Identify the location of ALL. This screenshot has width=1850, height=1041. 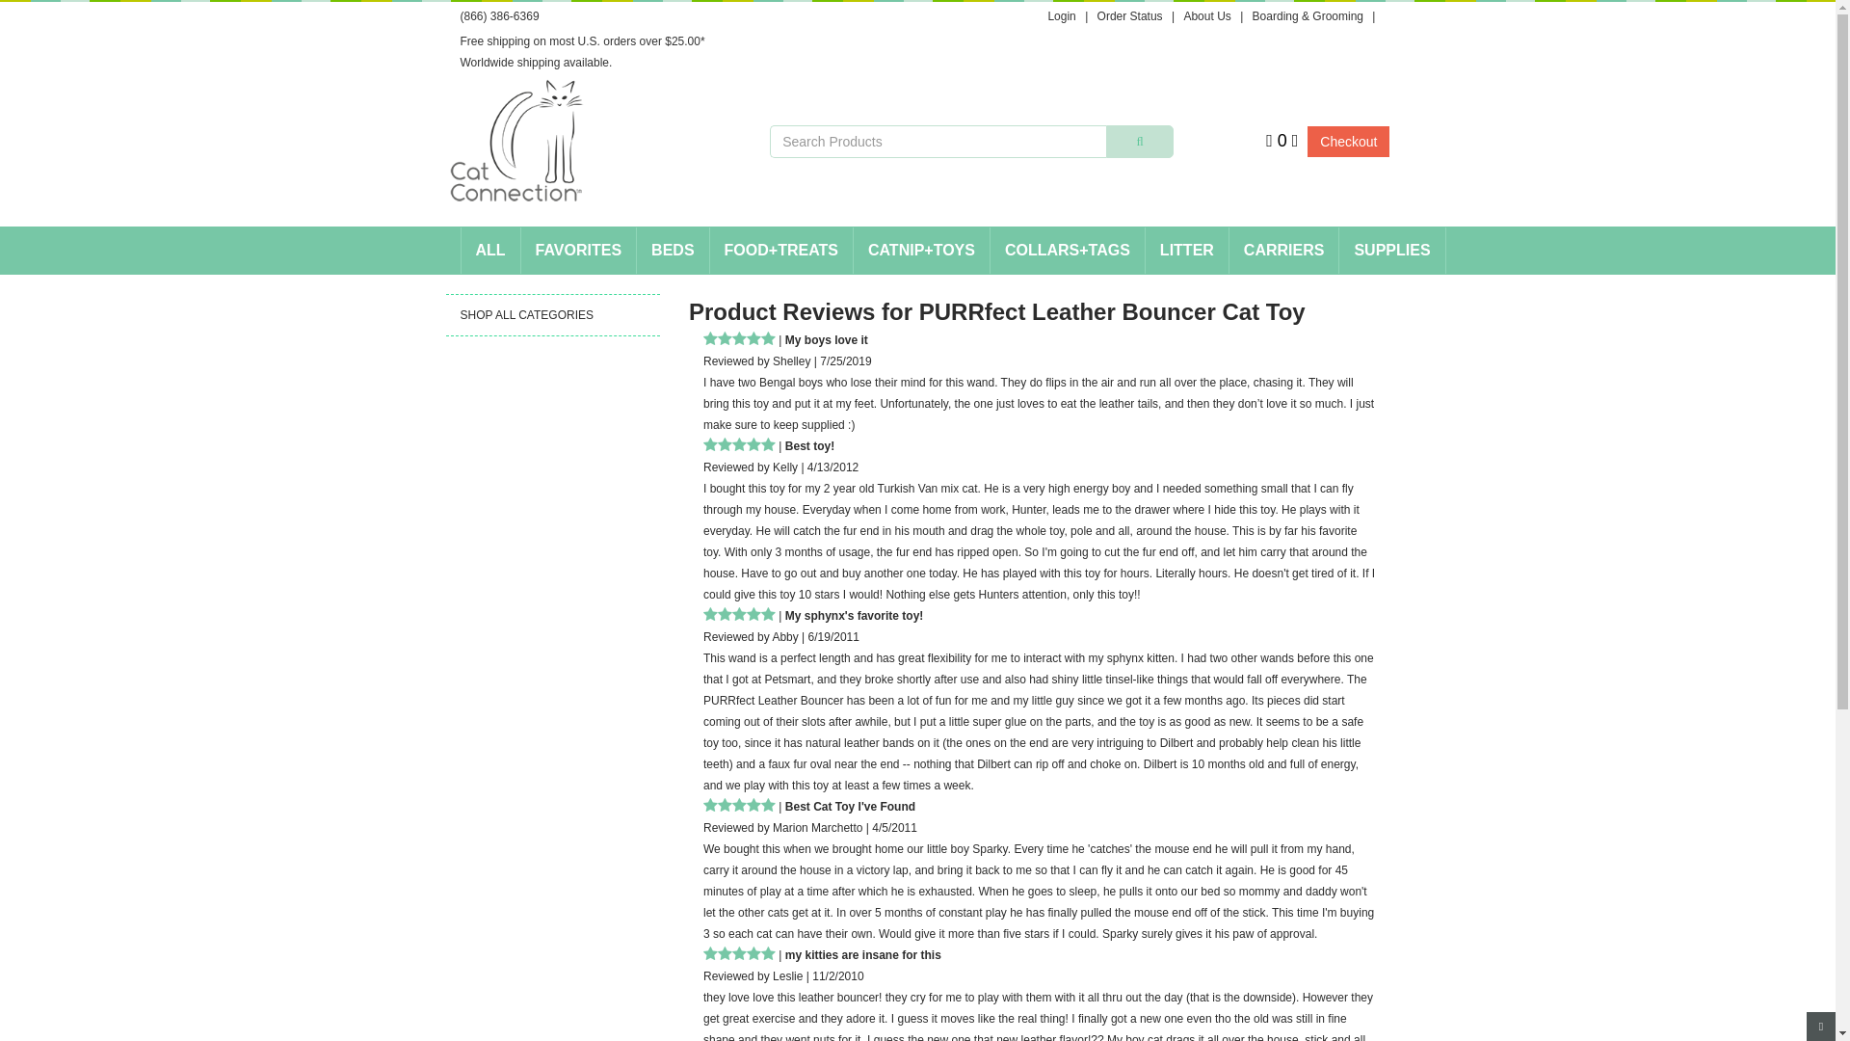
(489, 251).